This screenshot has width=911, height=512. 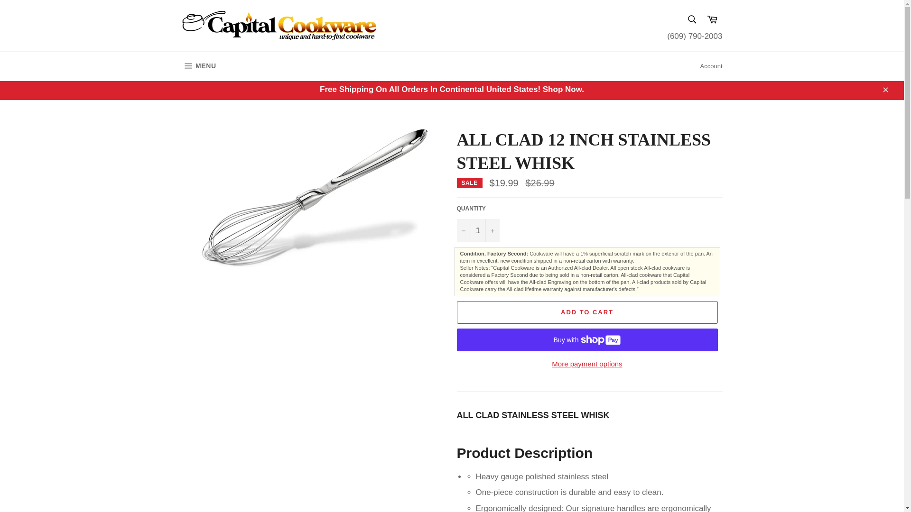 I want to click on Search, so click(x=712, y=20).